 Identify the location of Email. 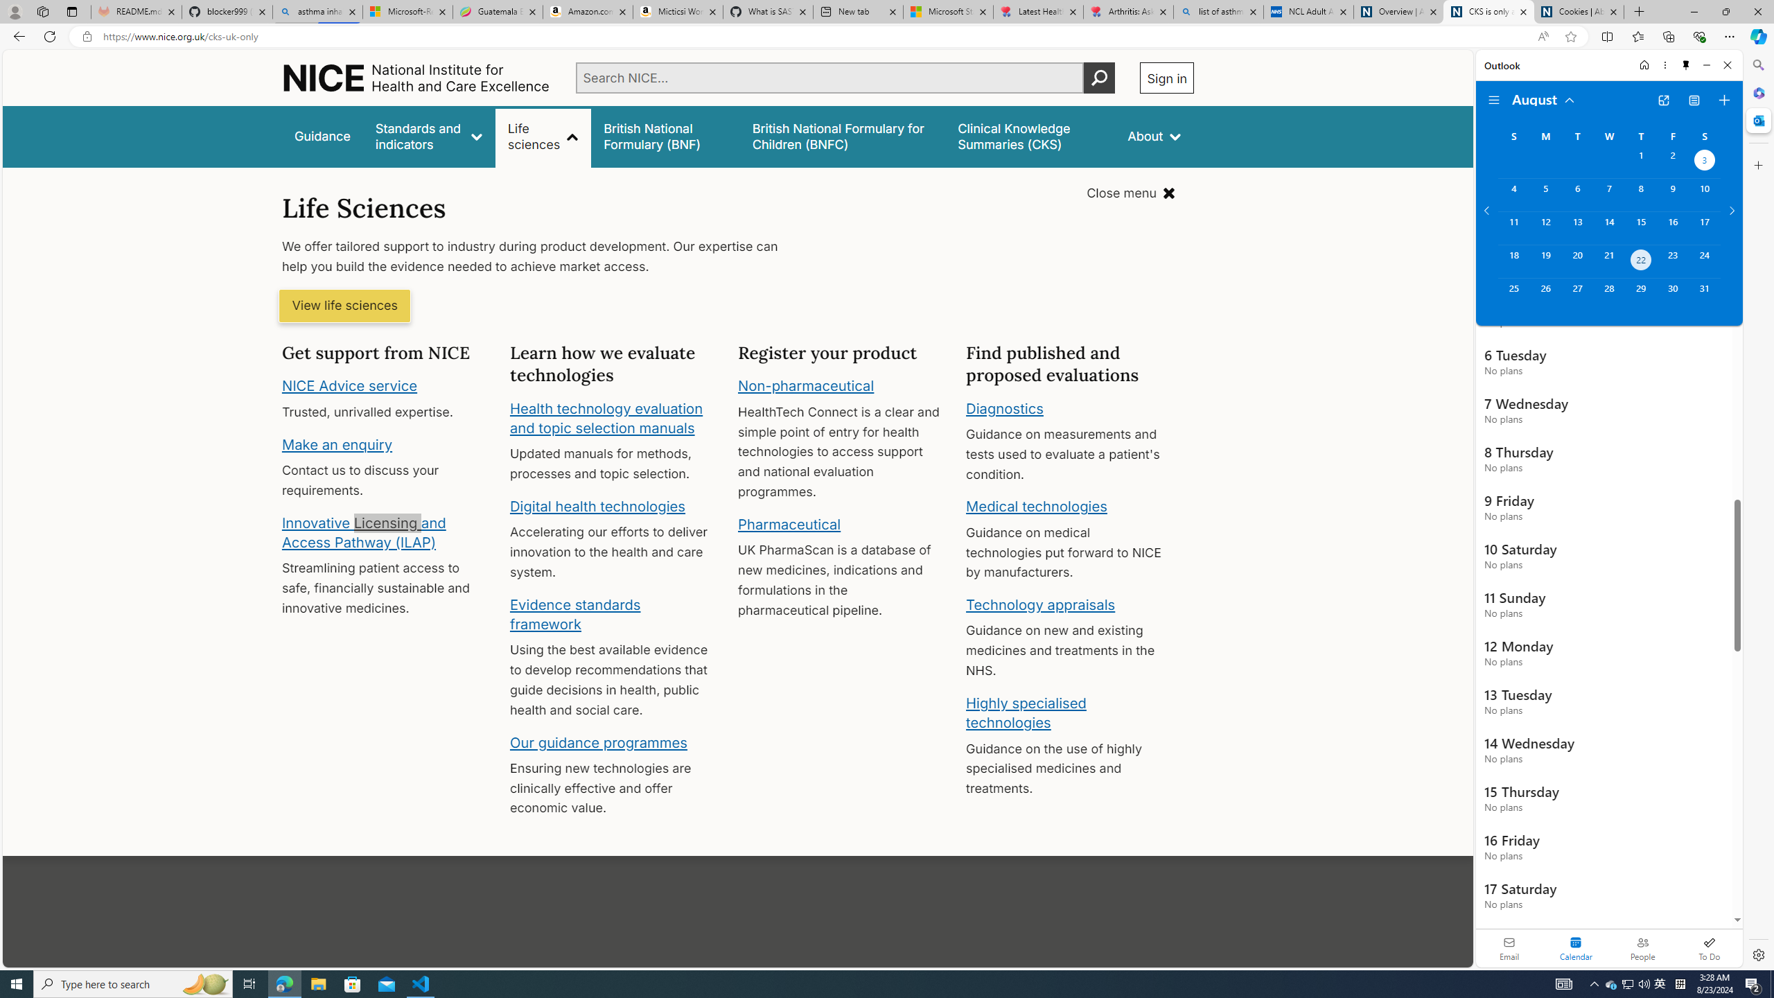
(1509, 948).